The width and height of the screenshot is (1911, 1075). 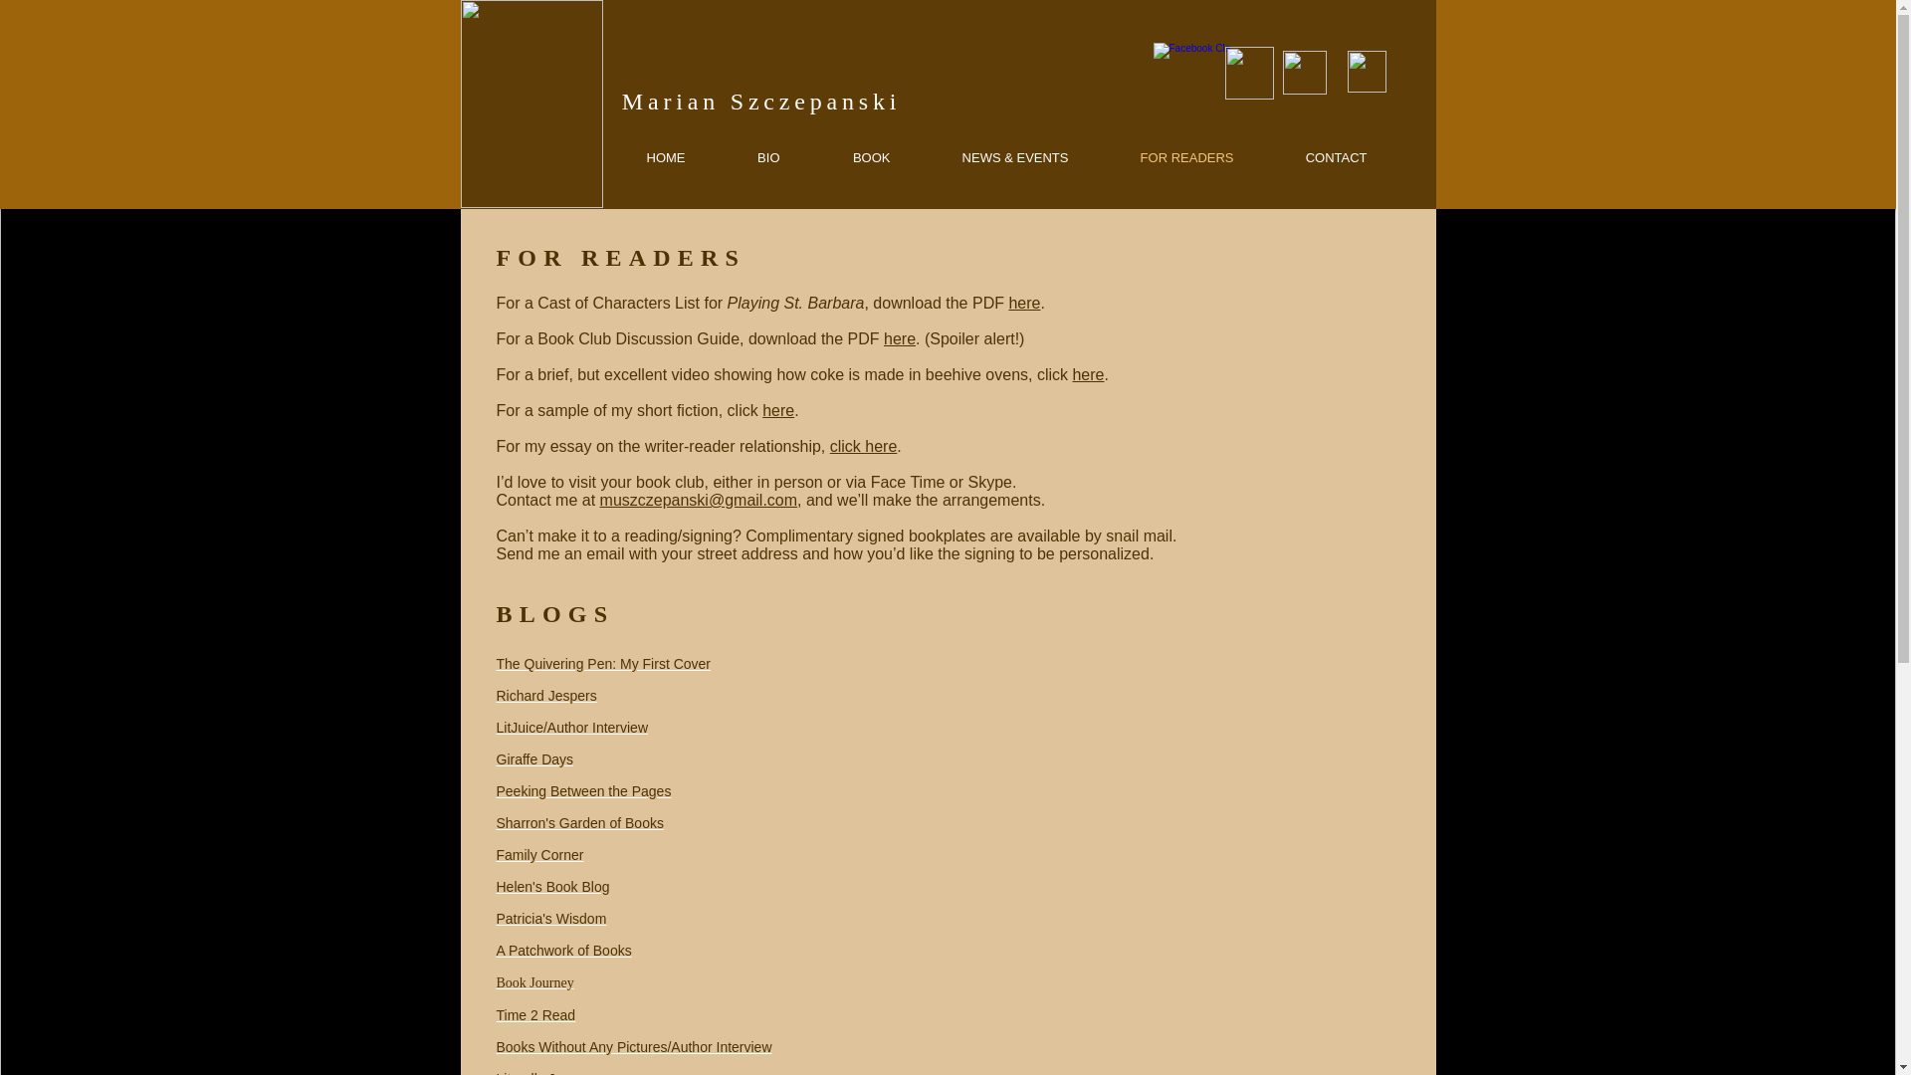 I want to click on Giraffe Days, so click(x=533, y=758).